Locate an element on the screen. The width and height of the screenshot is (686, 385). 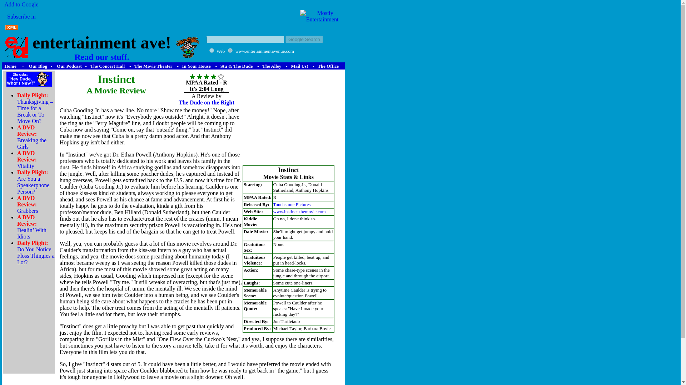
Touchstone Pictures is located at coordinates (292, 204).